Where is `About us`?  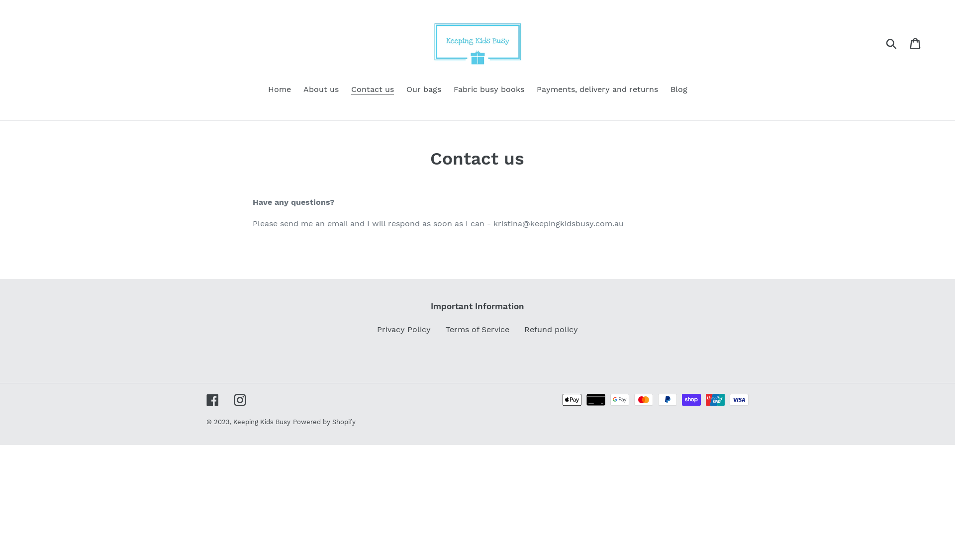 About us is located at coordinates (321, 90).